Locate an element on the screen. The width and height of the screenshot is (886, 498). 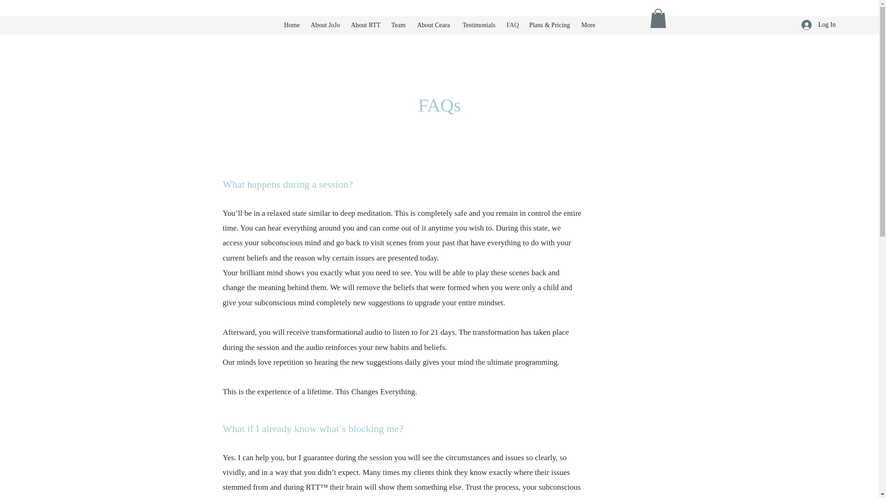
Log In is located at coordinates (819, 24).